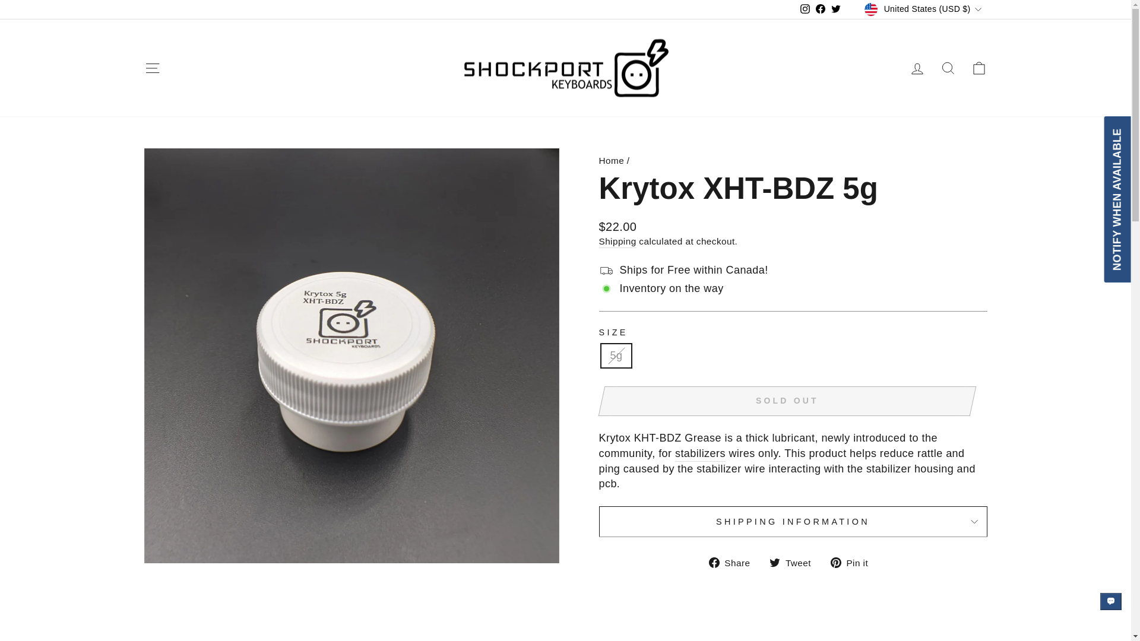 This screenshot has height=641, width=1140. What do you see at coordinates (774, 562) in the screenshot?
I see `twitter` at bounding box center [774, 562].